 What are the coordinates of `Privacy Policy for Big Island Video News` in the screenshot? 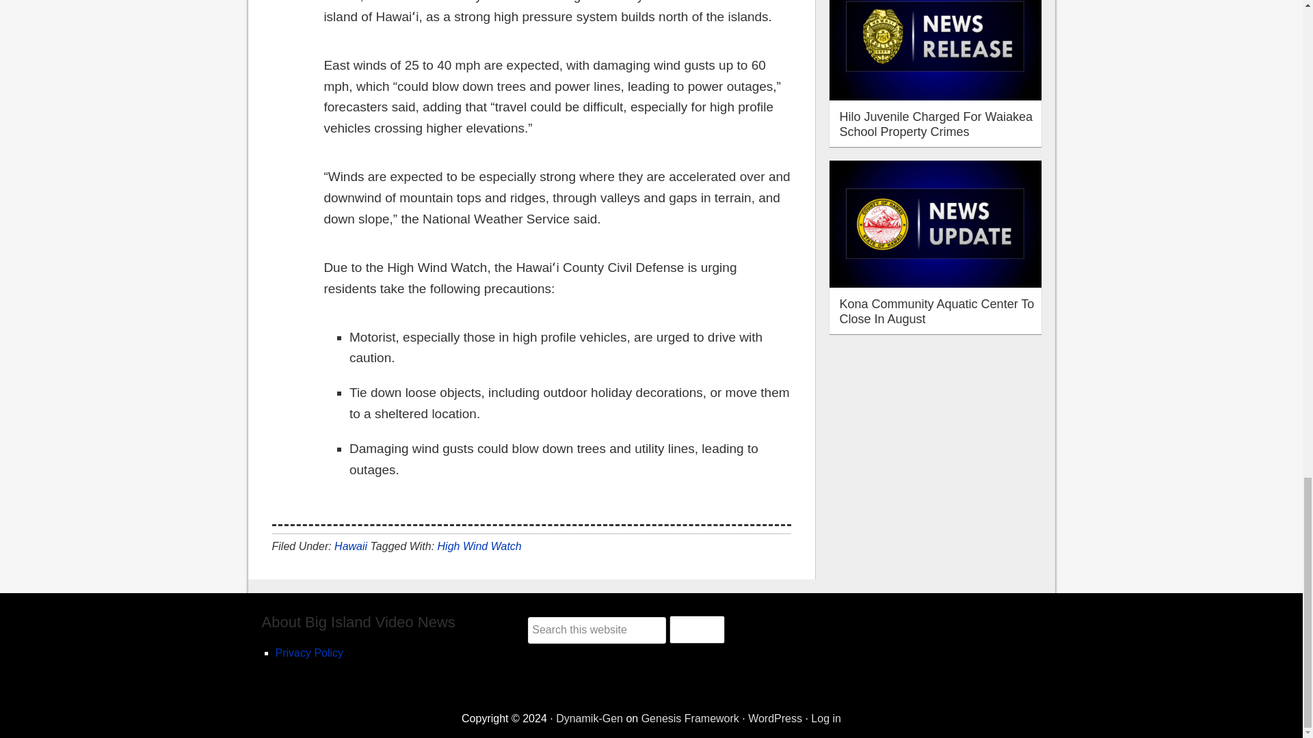 It's located at (308, 653).